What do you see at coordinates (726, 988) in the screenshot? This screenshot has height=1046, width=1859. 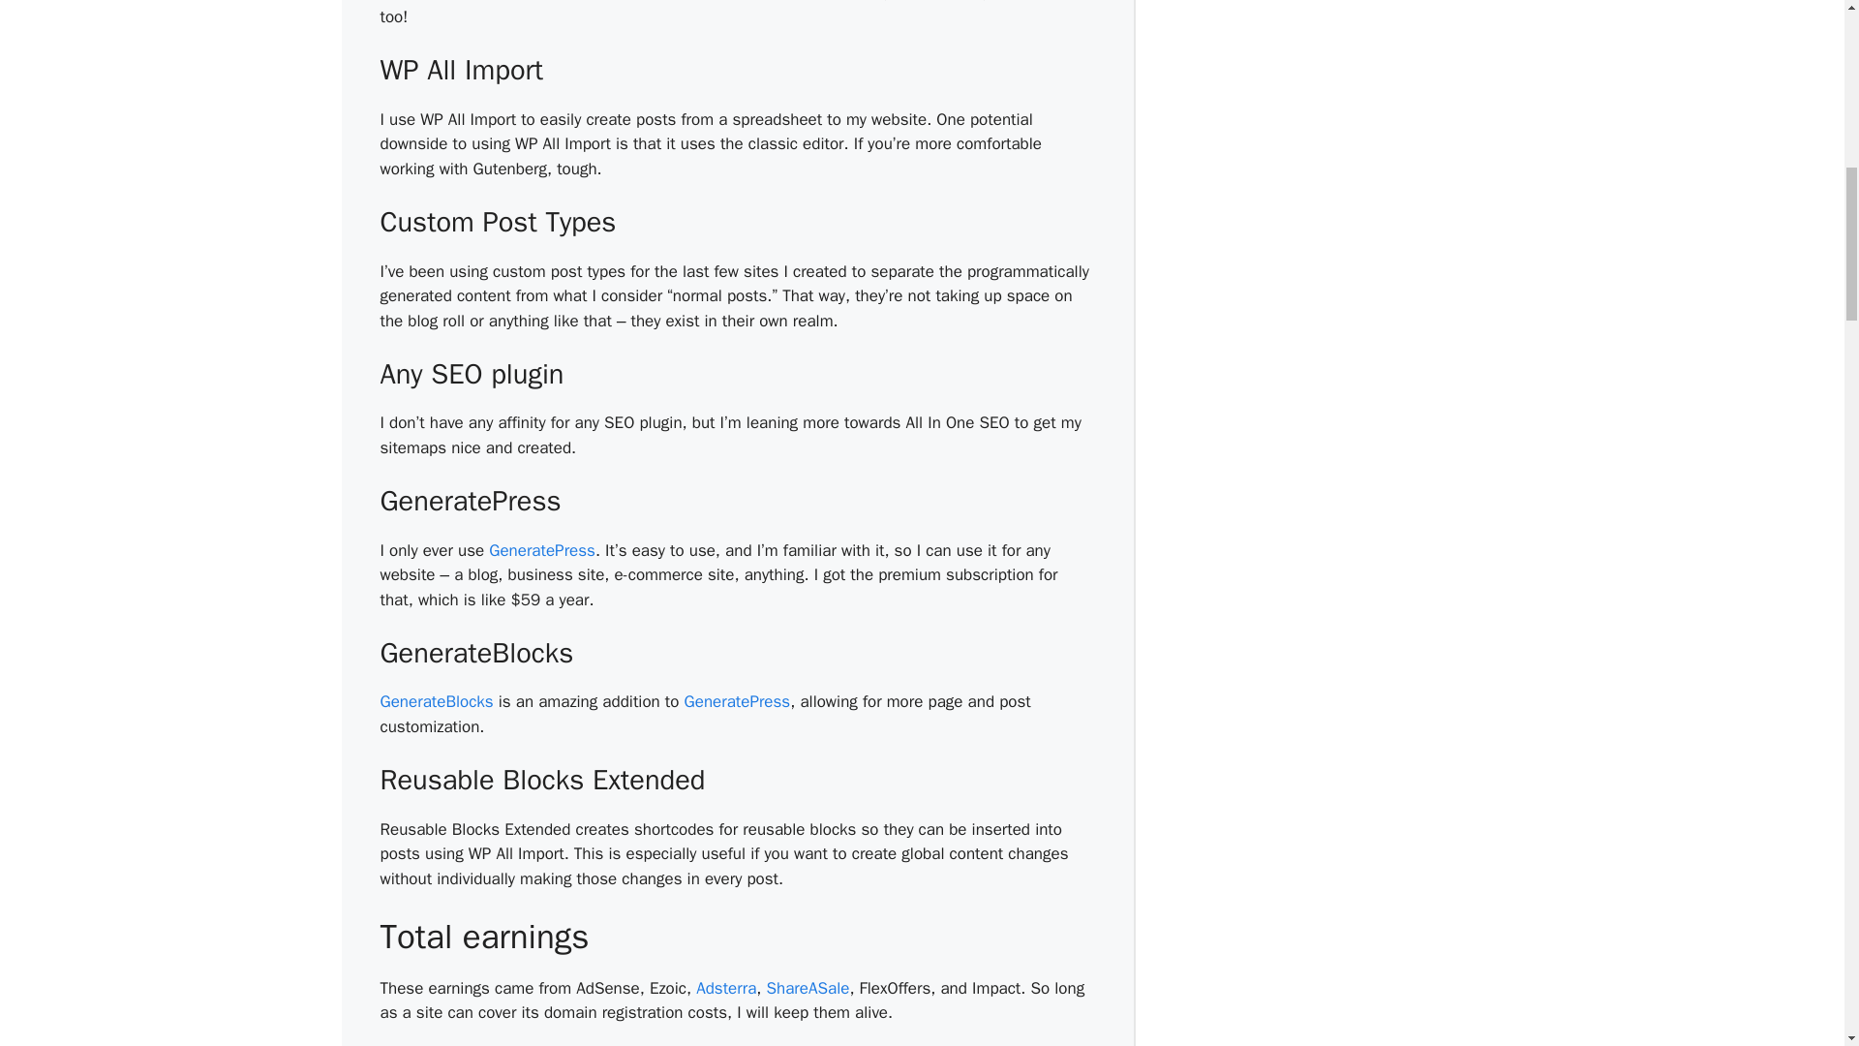 I see `Adsterra` at bounding box center [726, 988].